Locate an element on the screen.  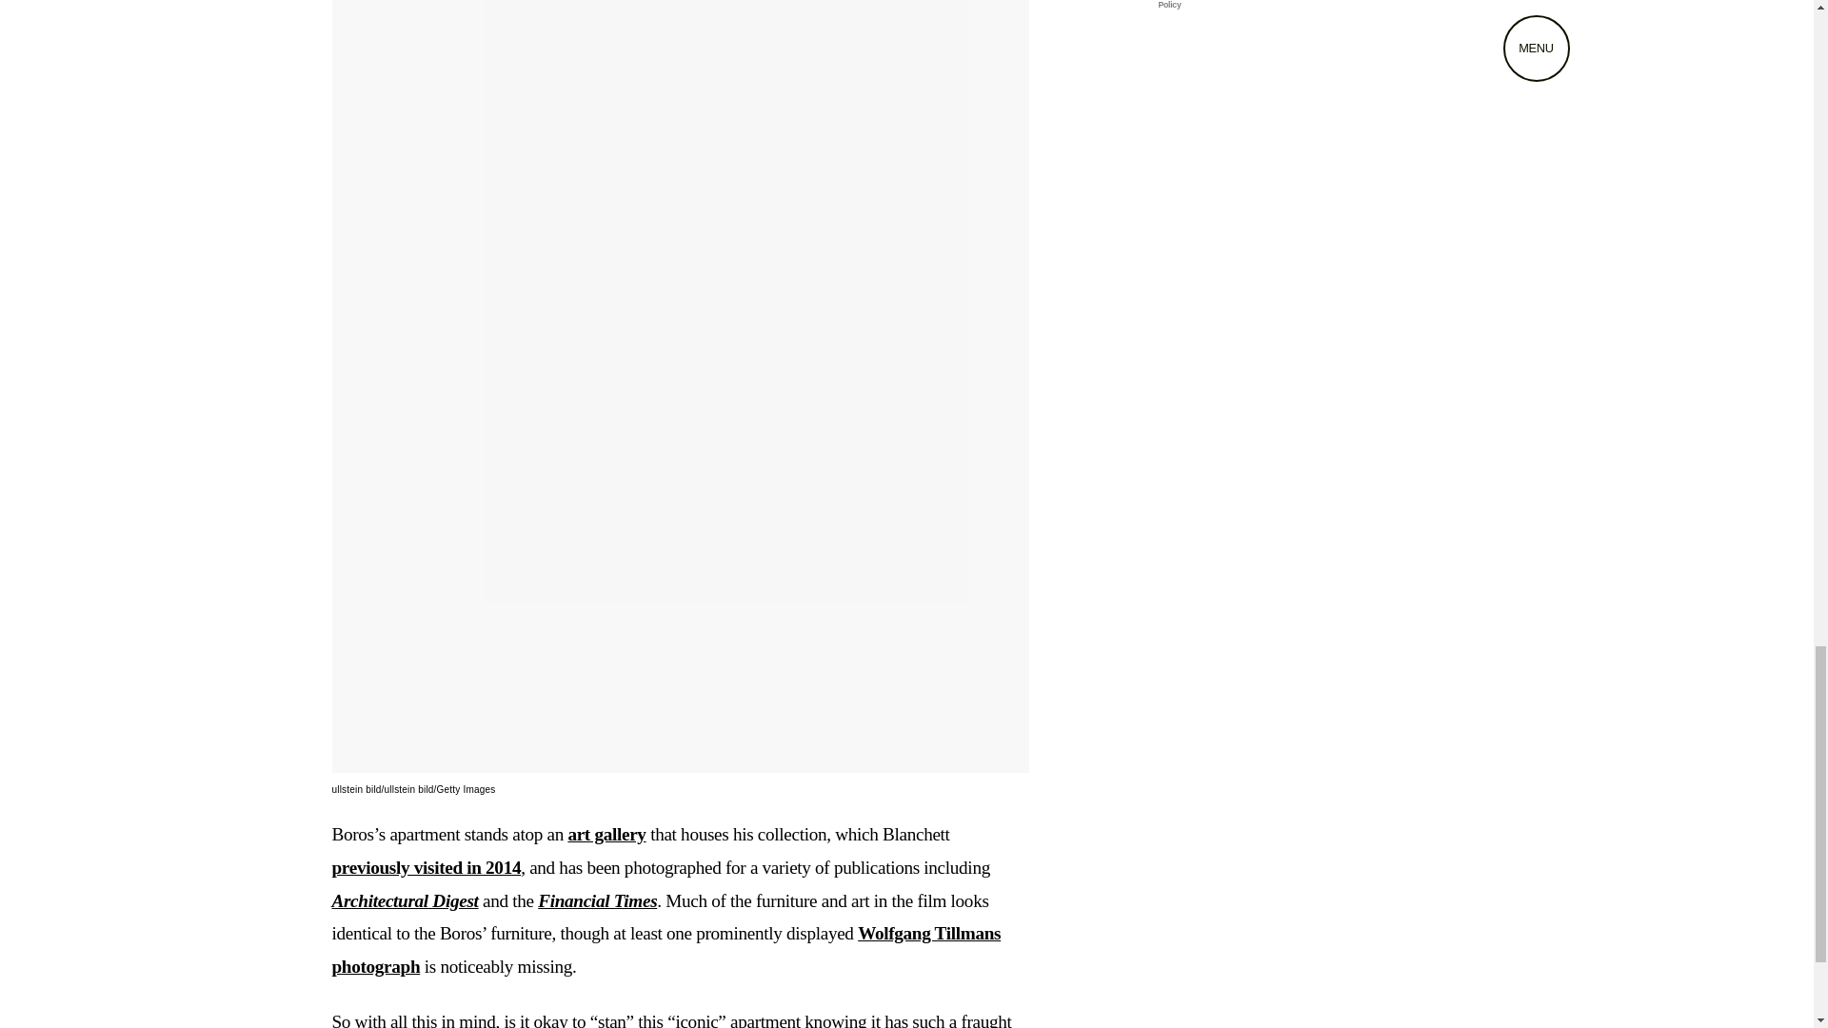
art gallery is located at coordinates (606, 834).